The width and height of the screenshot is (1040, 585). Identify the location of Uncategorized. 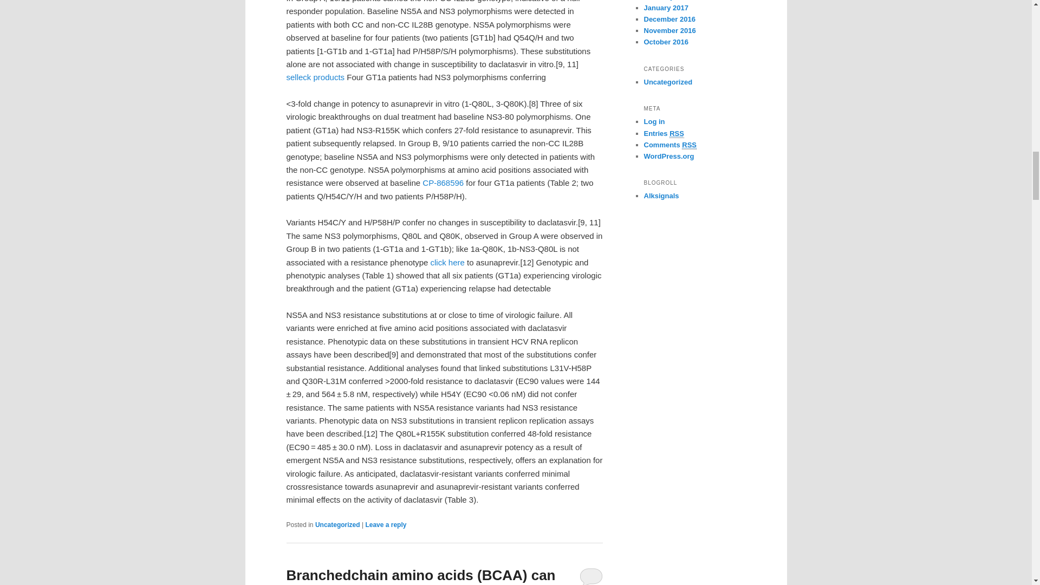
(337, 525).